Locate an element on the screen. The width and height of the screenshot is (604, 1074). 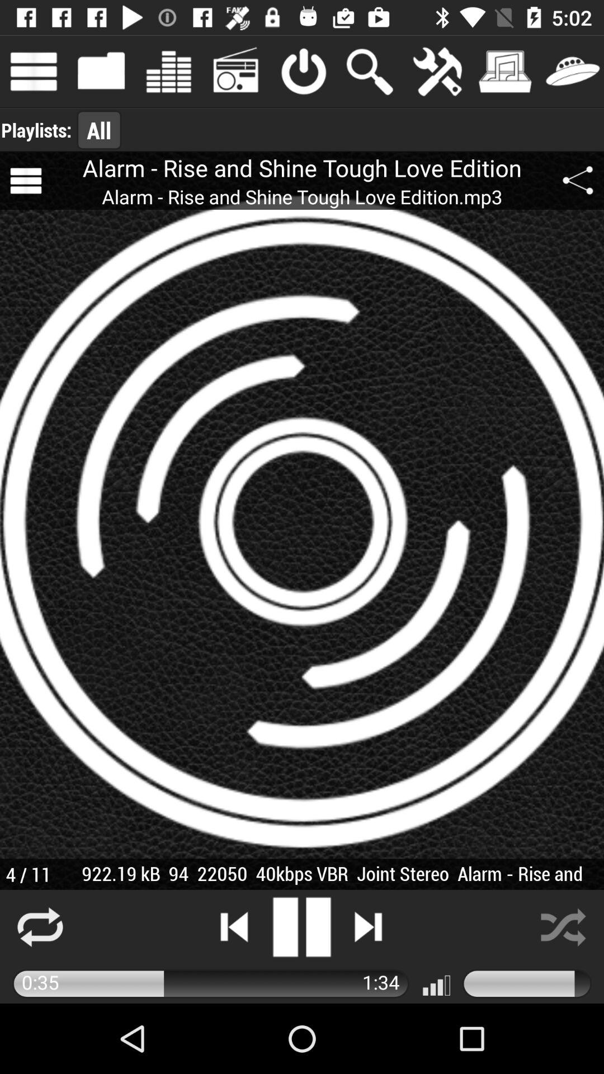
select icon next to the alarm rise and item is located at coordinates (26, 181).